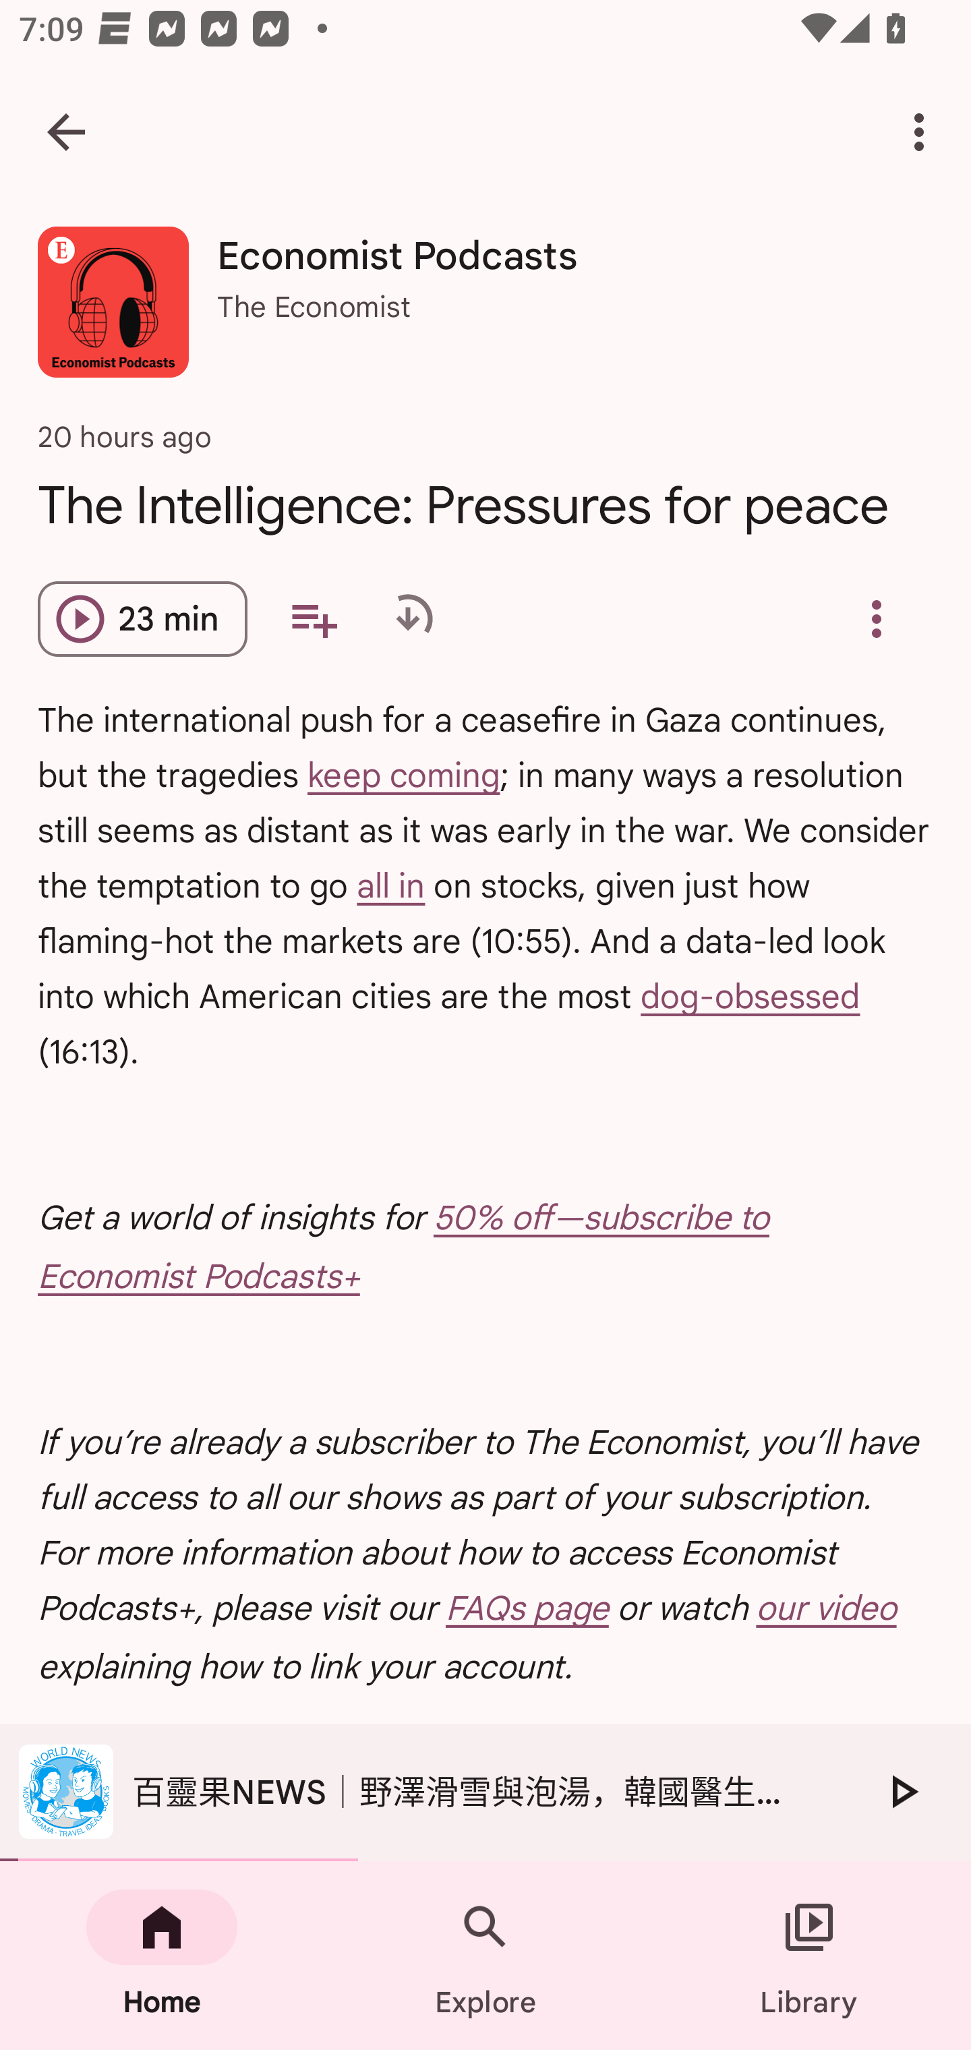  I want to click on Library, so click(809, 1956).